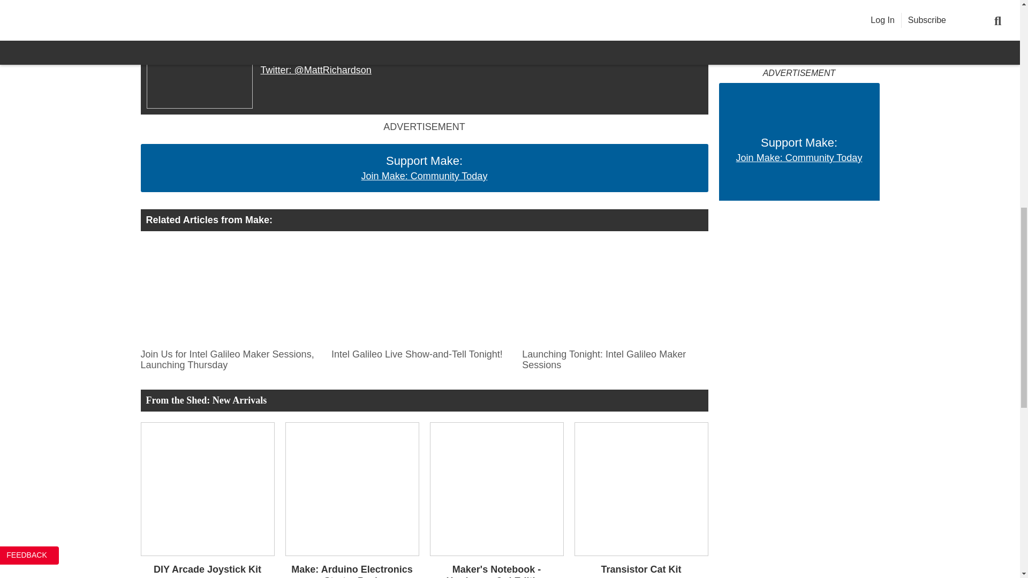 This screenshot has height=578, width=1028. What do you see at coordinates (421, 352) in the screenshot?
I see `Intel Galileo Live Show-and-Tell Tonight!` at bounding box center [421, 352].